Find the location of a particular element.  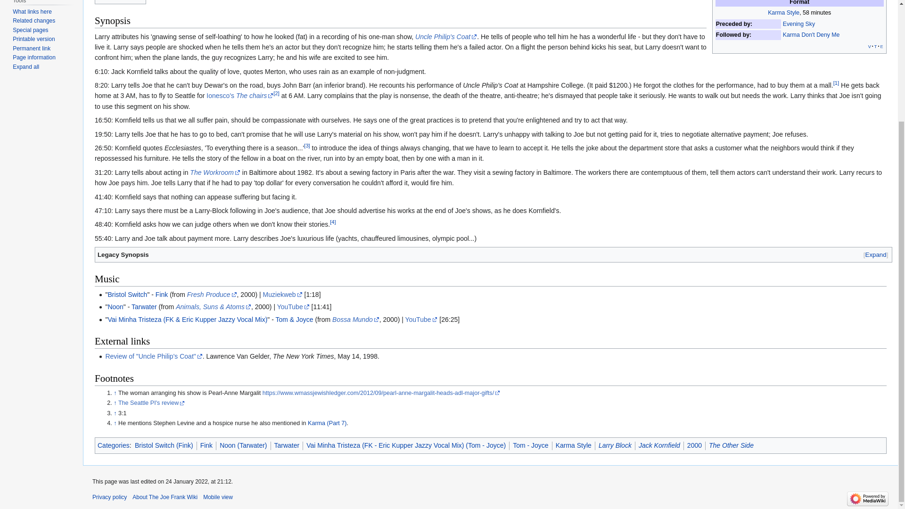

Evening Sky is located at coordinates (798, 24).